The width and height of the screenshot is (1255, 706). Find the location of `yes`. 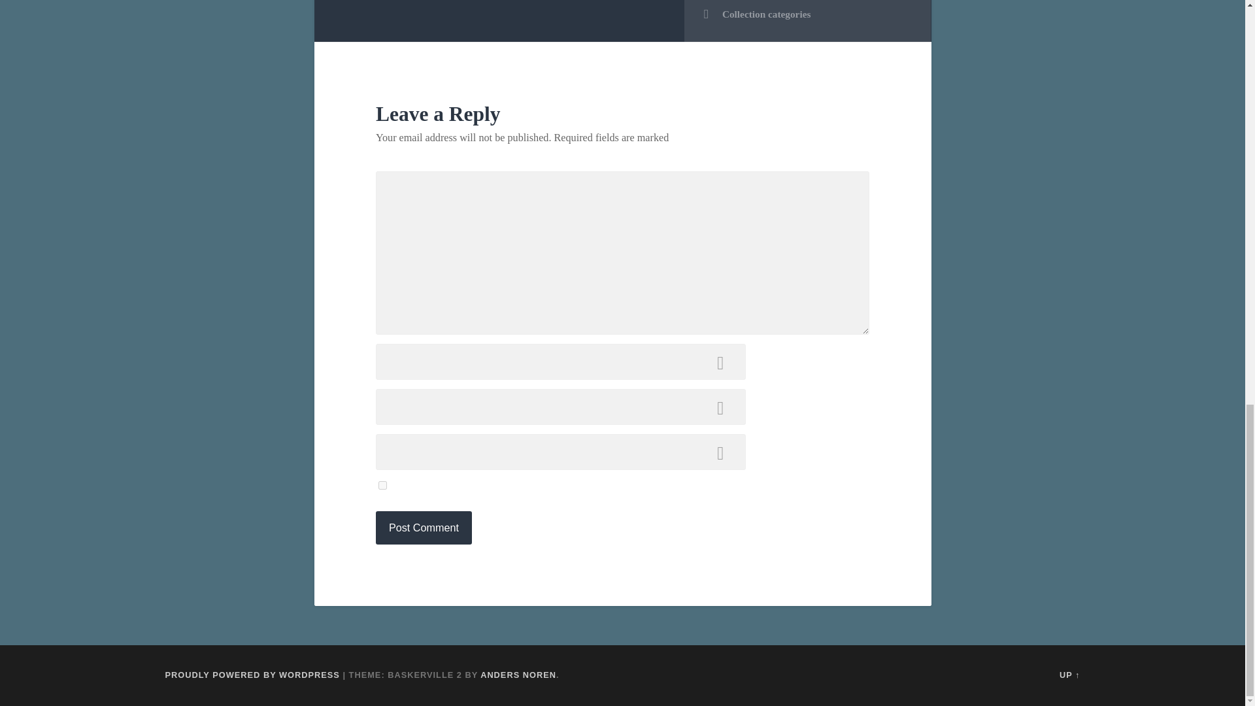

yes is located at coordinates (382, 485).